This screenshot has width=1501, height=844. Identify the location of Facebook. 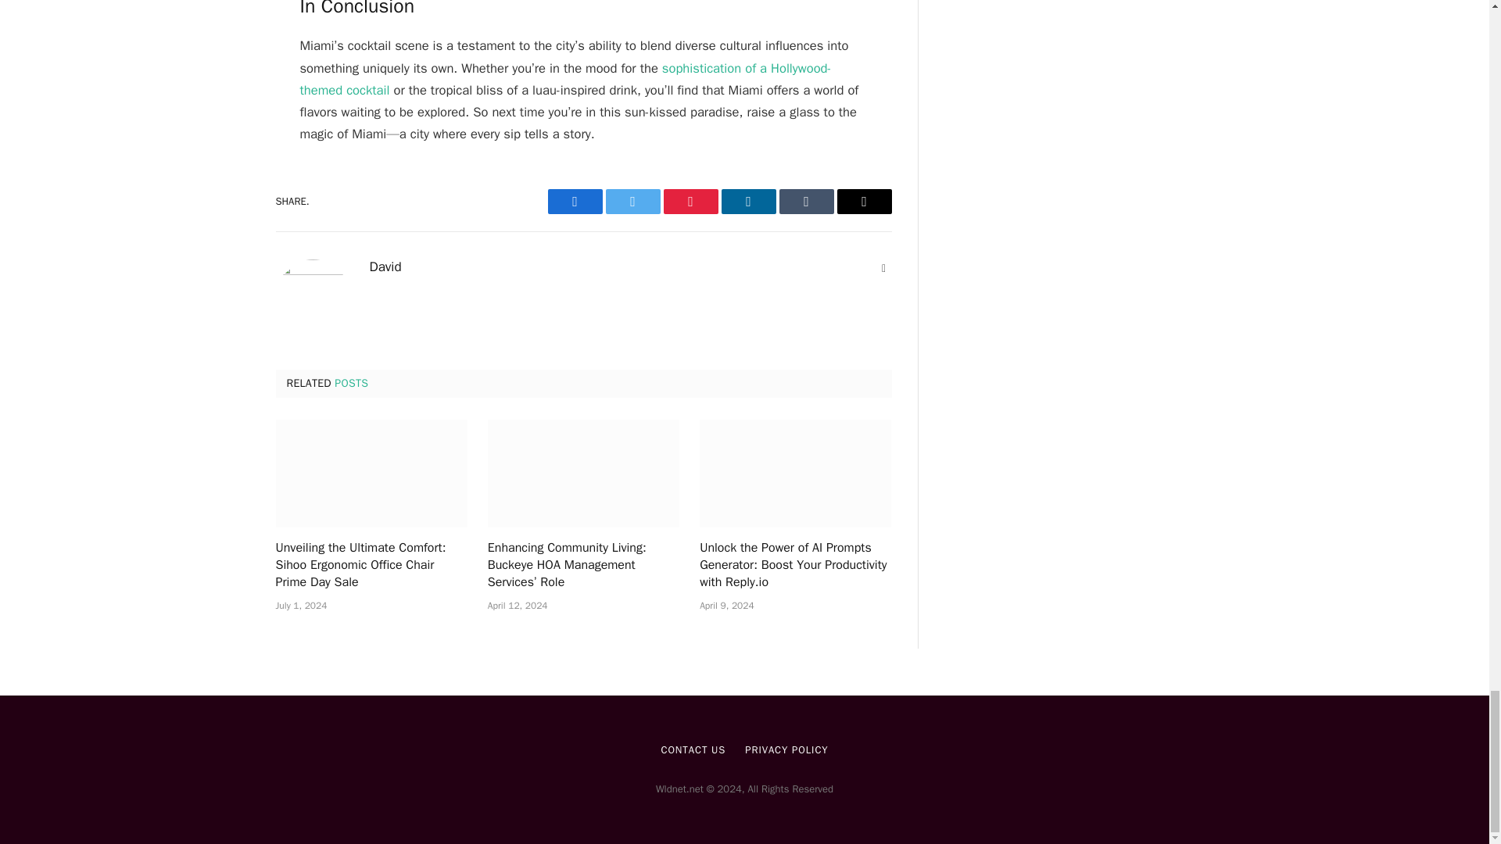
(574, 202).